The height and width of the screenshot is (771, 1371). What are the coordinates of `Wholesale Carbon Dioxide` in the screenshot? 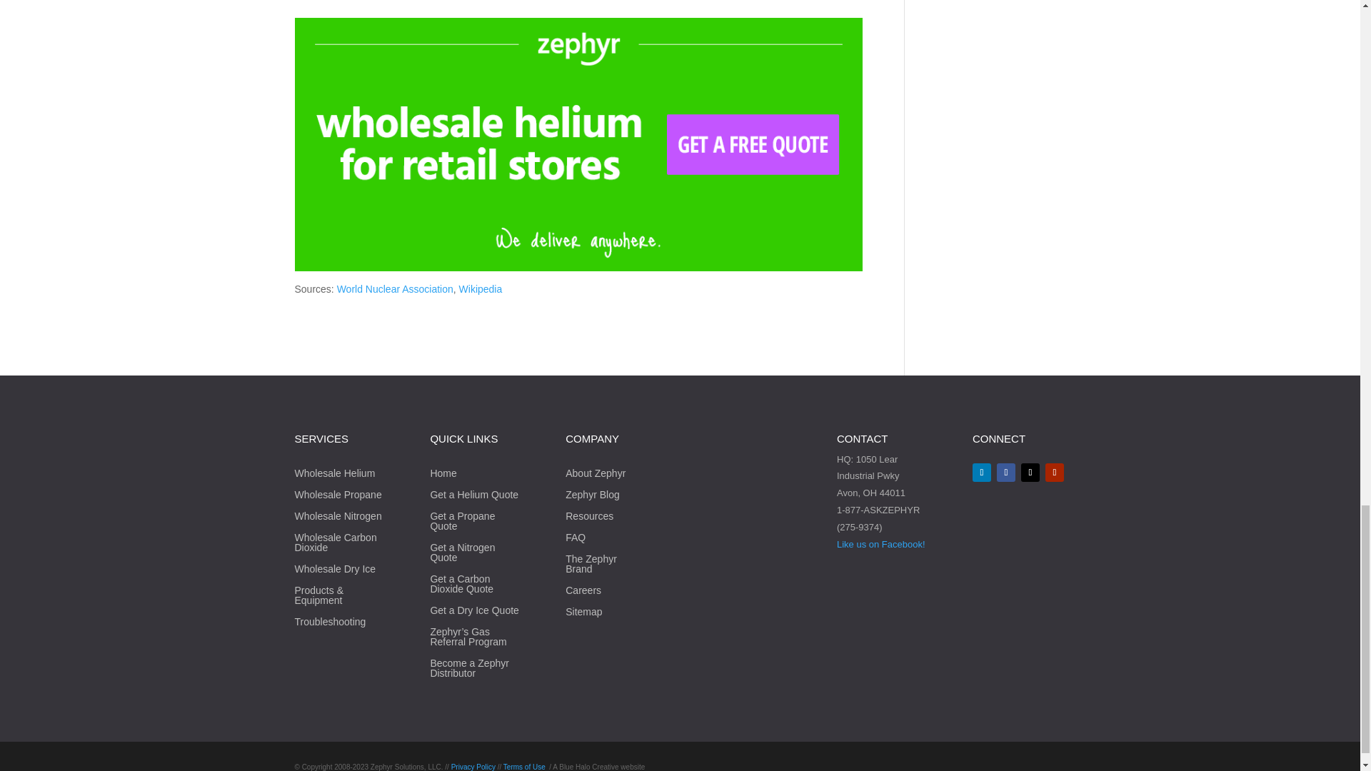 It's located at (340, 545).